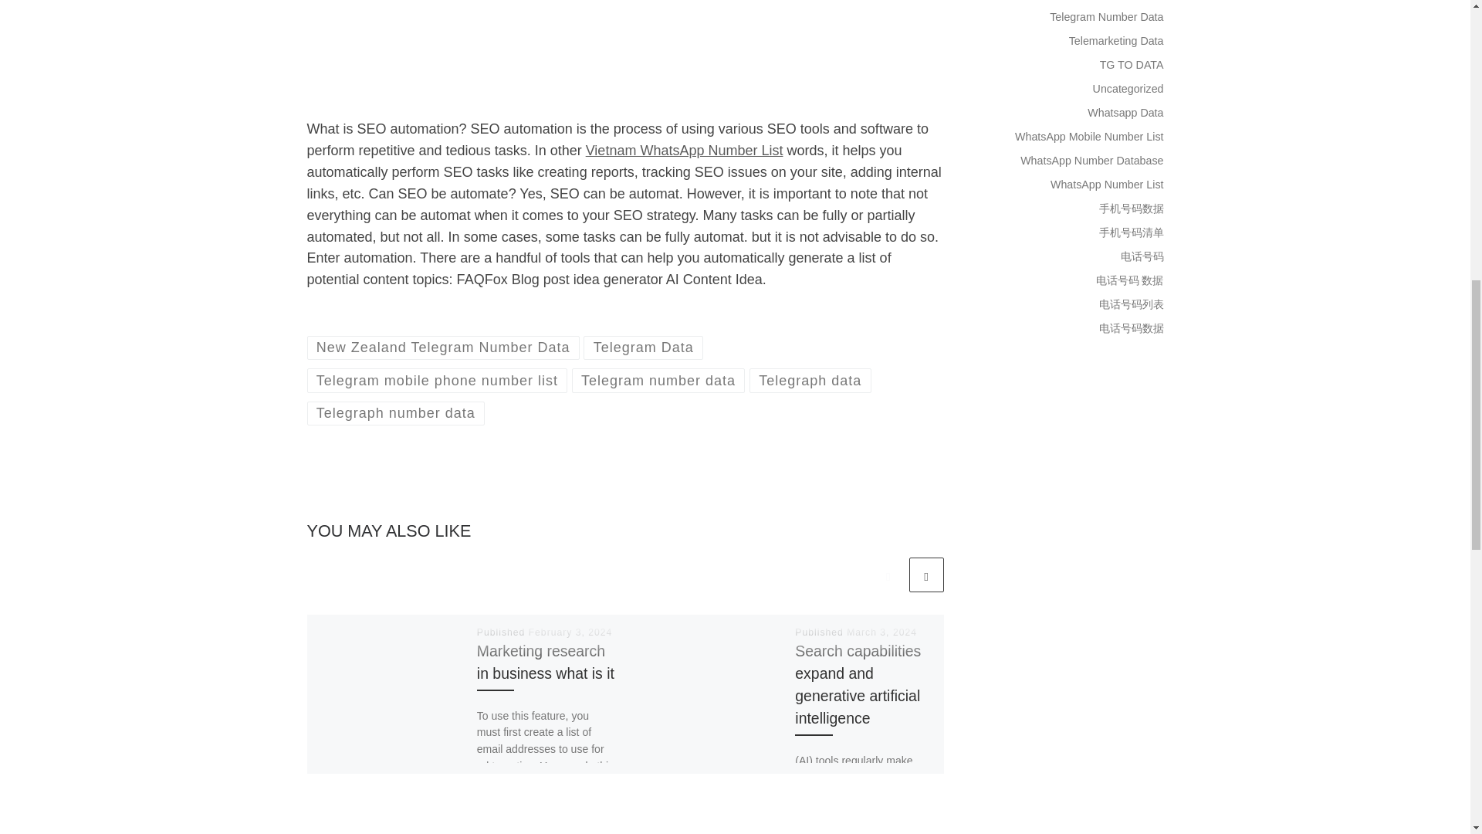 The image size is (1482, 834). Describe the element at coordinates (437, 380) in the screenshot. I see `View all posts in Telegram mobile phone number list` at that location.